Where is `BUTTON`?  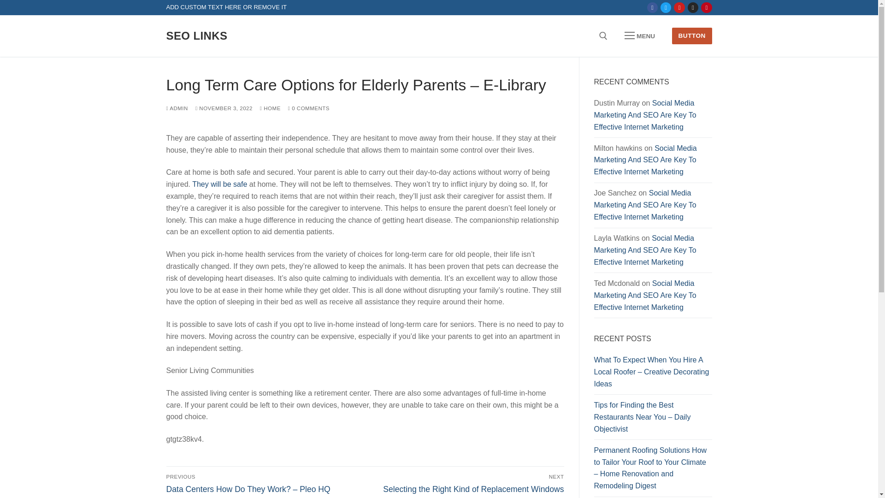
BUTTON is located at coordinates (692, 36).